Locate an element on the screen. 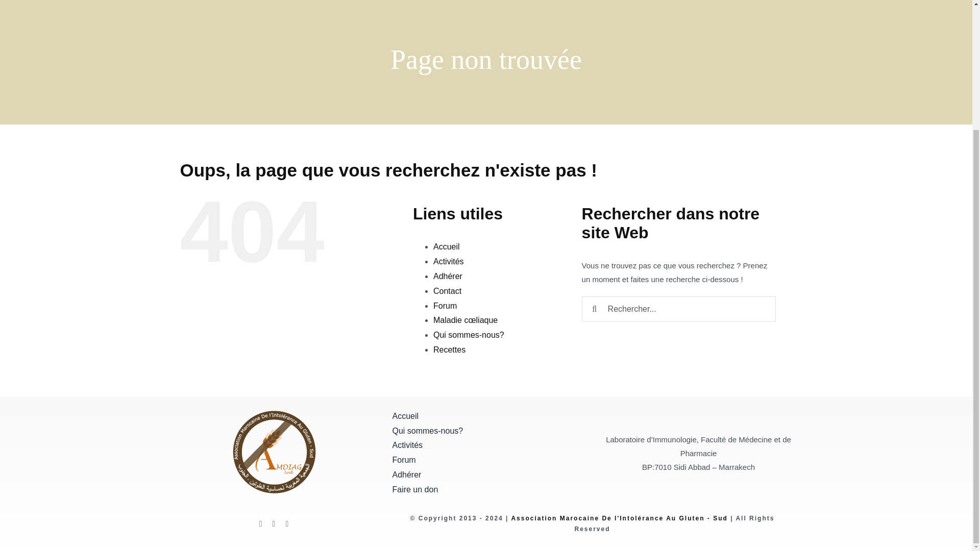 This screenshot has height=551, width=980. Accueil is located at coordinates (486, 416).